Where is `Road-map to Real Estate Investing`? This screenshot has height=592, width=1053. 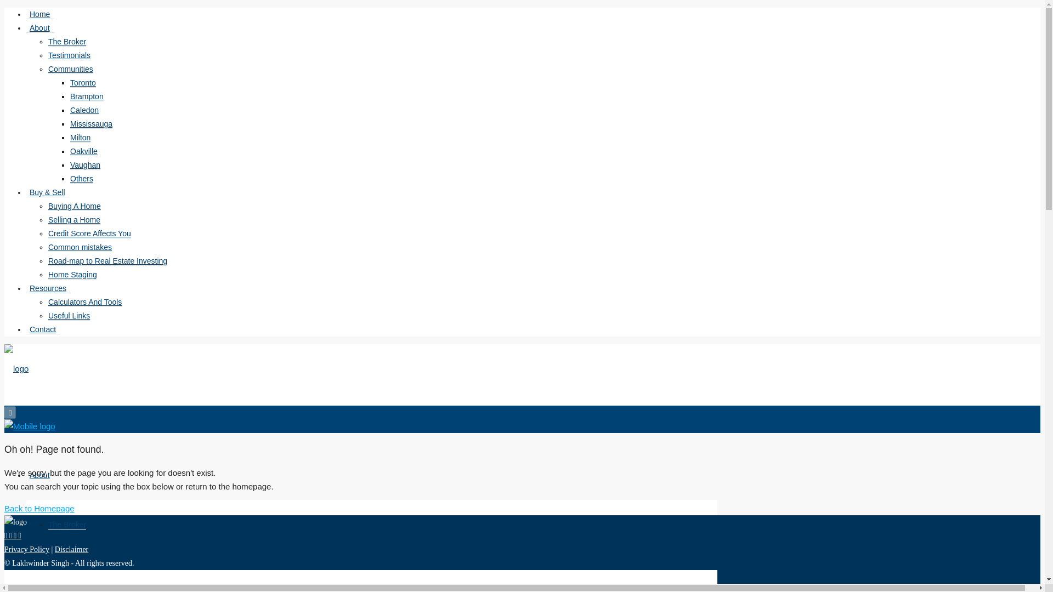
Road-map to Real Estate Investing is located at coordinates (107, 261).